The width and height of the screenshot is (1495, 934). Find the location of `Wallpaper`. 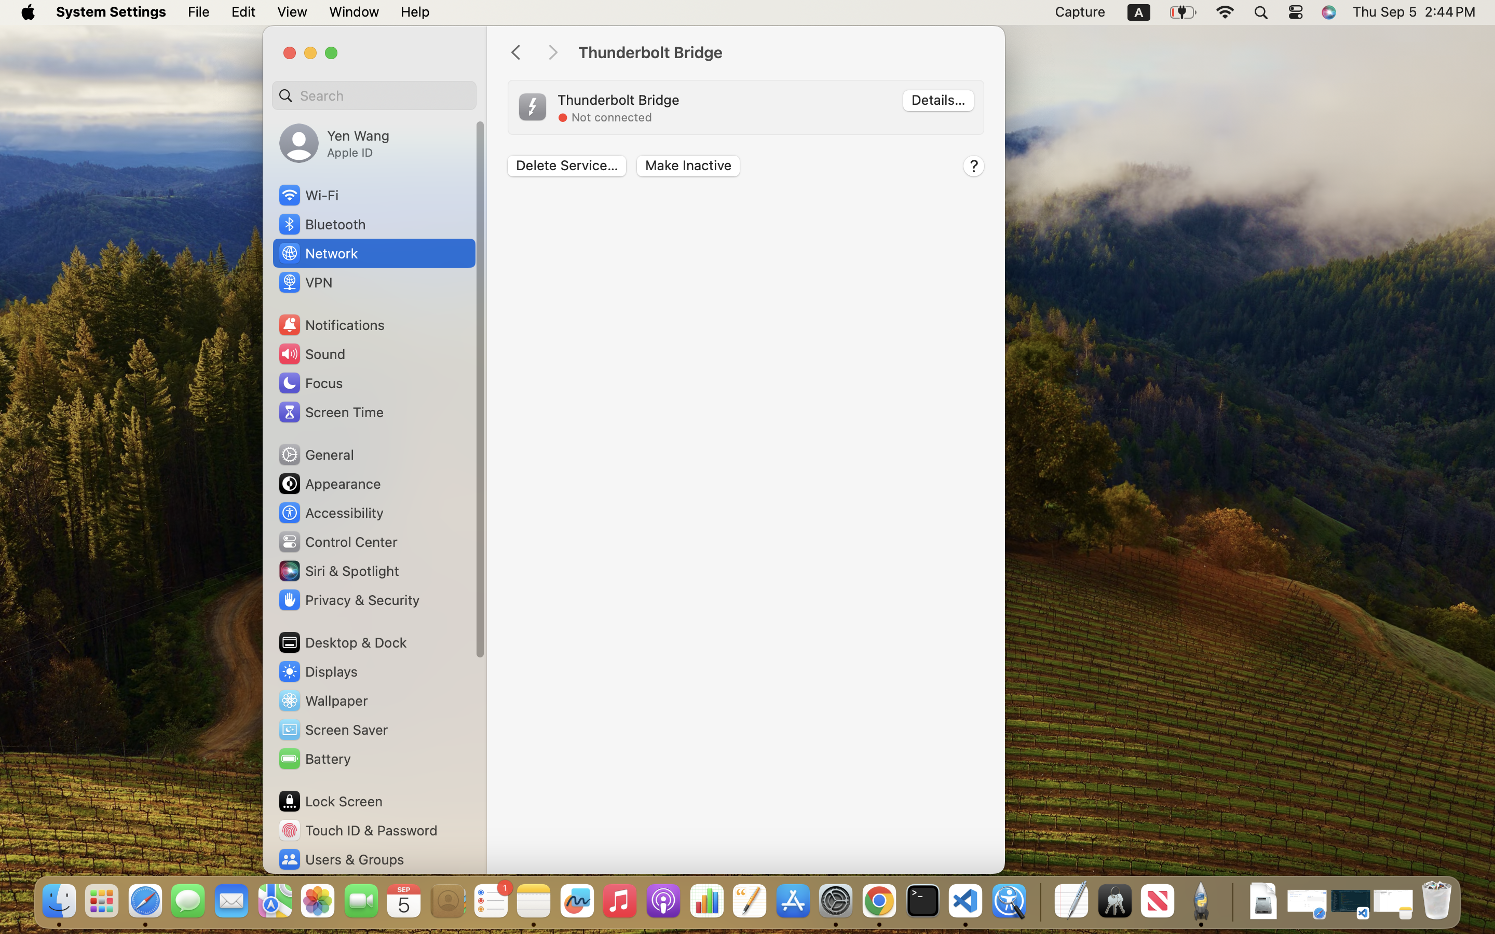

Wallpaper is located at coordinates (322, 700).